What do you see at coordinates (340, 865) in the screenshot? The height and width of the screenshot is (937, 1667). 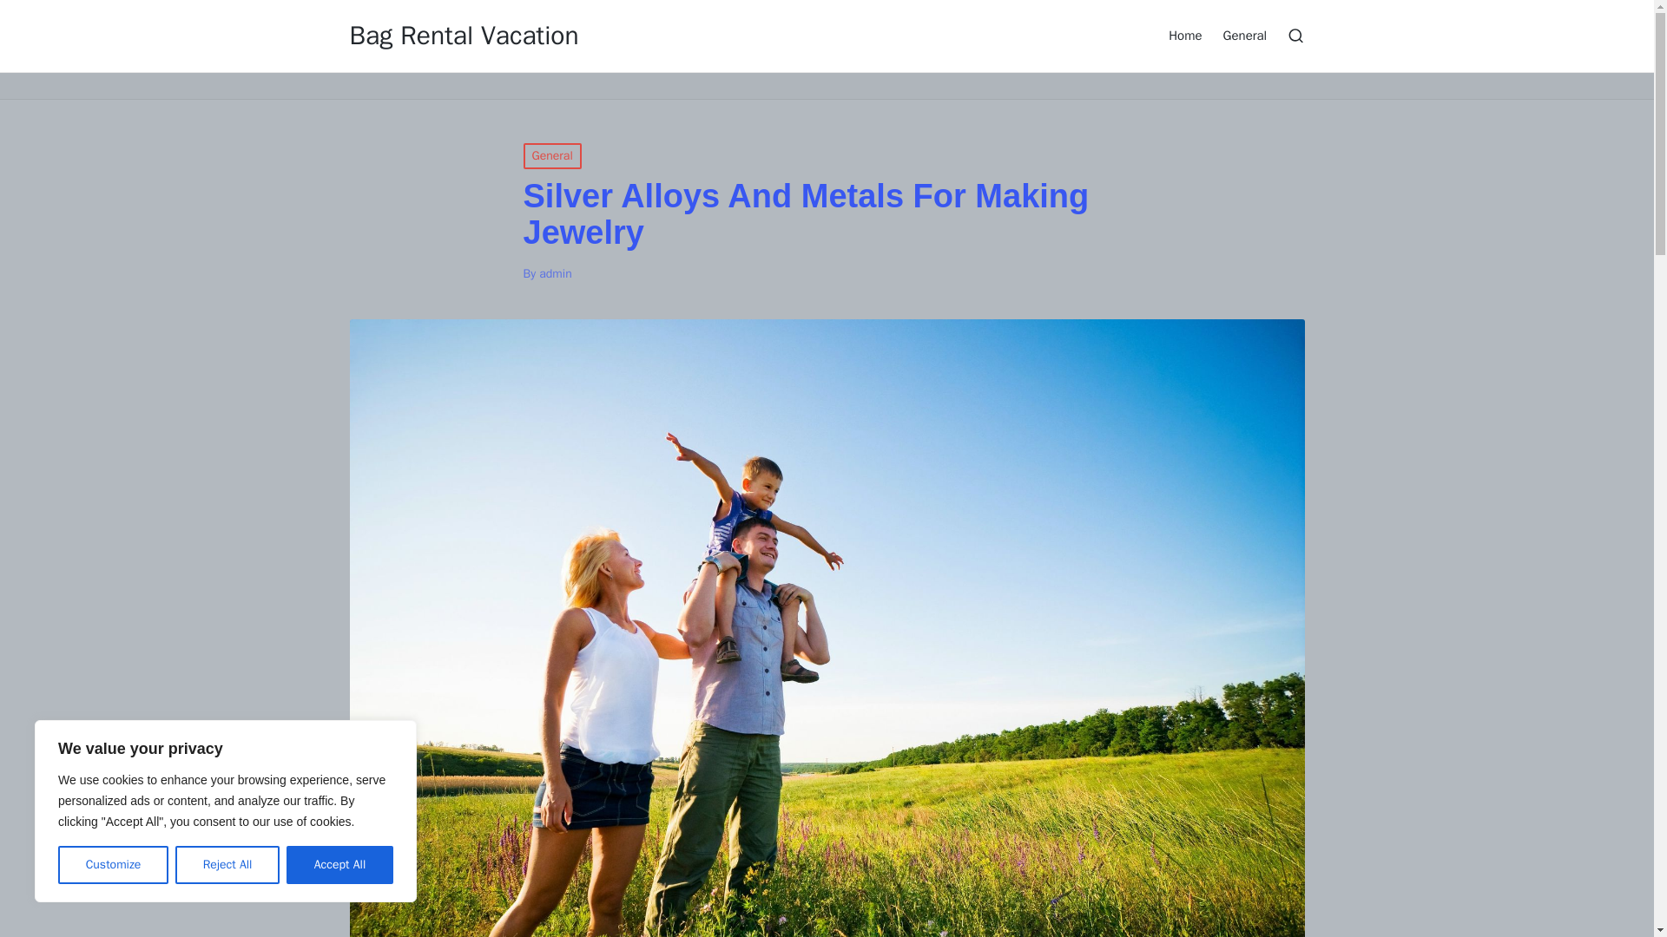 I see `Accept All` at bounding box center [340, 865].